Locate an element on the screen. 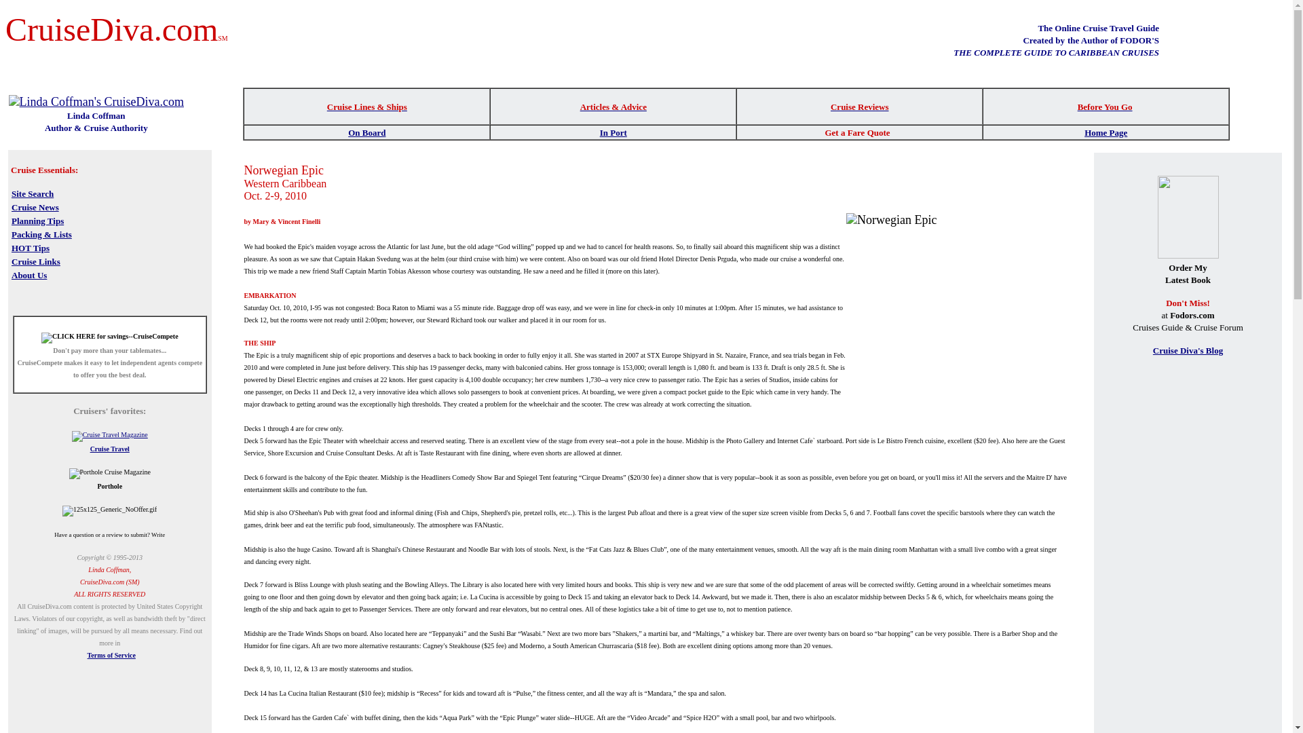 The width and height of the screenshot is (1303, 733). Site Search is located at coordinates (33, 193).